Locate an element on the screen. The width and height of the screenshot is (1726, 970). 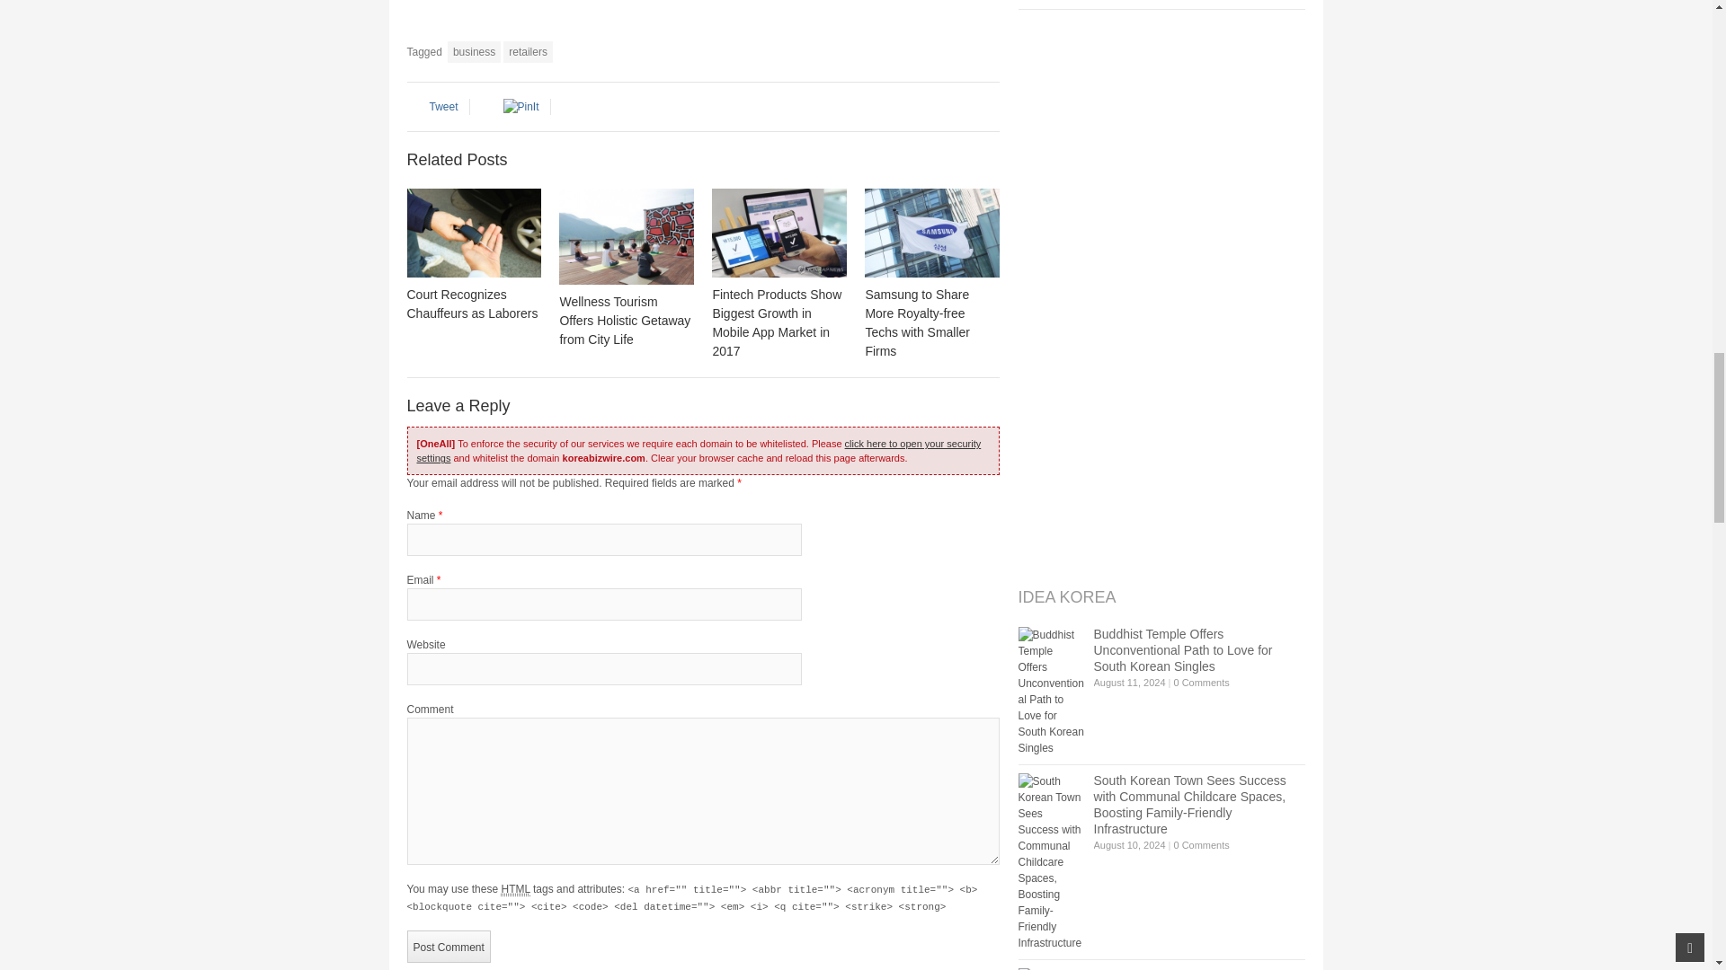
Court Recognizes Chauffeurs as Laborers is located at coordinates (471, 304).